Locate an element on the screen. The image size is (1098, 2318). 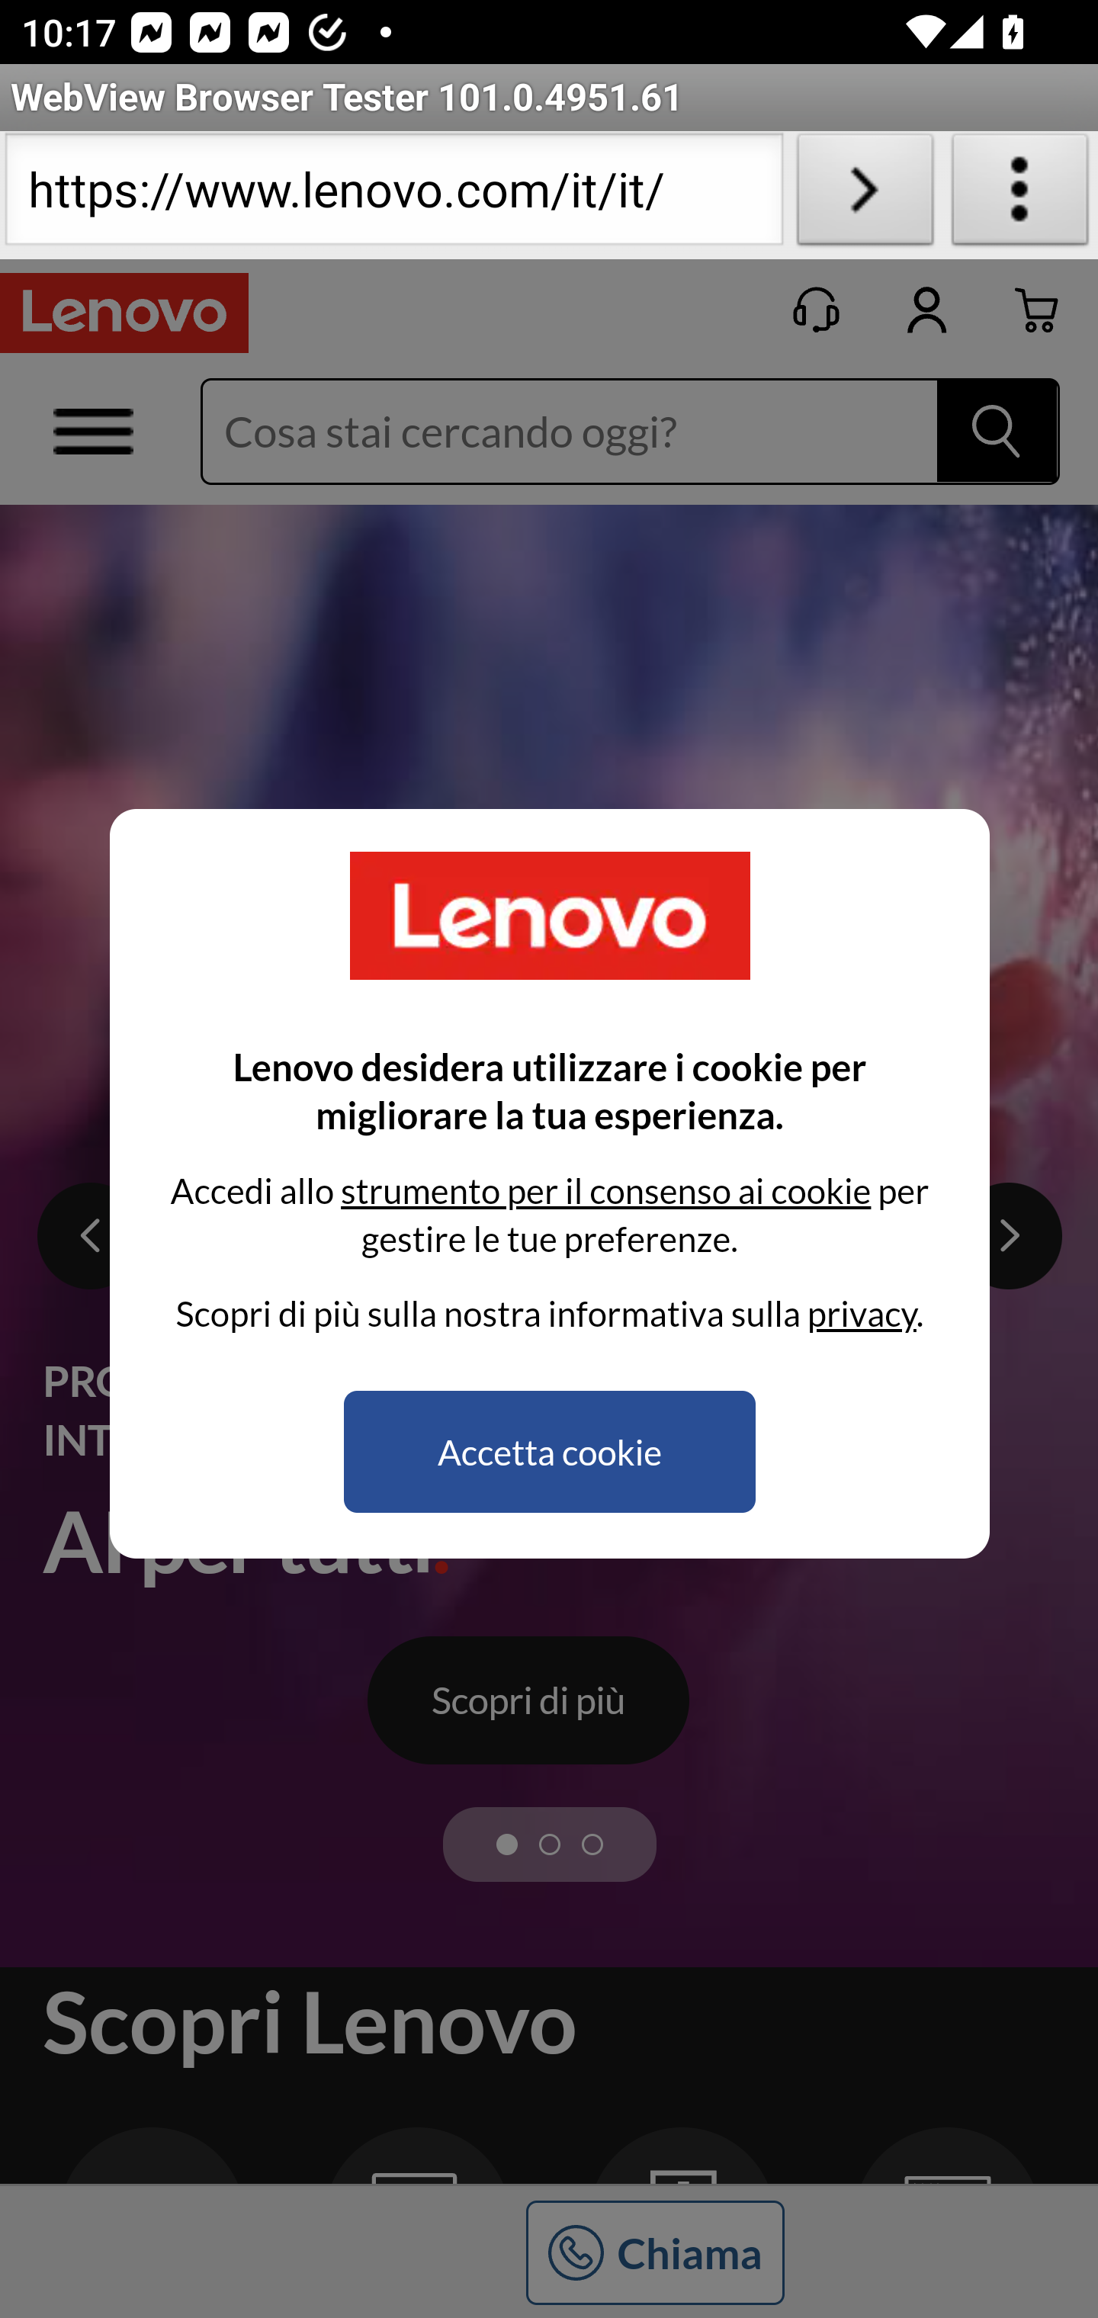
https://www.lenovo.com/it/it/ is located at coordinates (393, 195).